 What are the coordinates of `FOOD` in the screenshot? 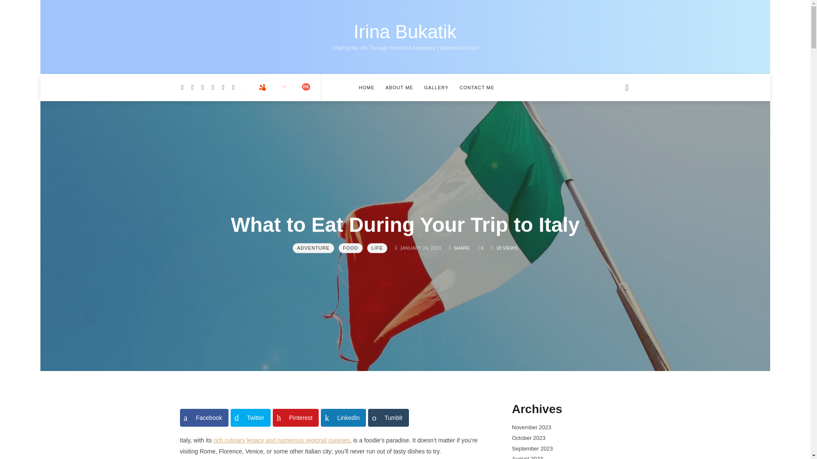 It's located at (351, 248).